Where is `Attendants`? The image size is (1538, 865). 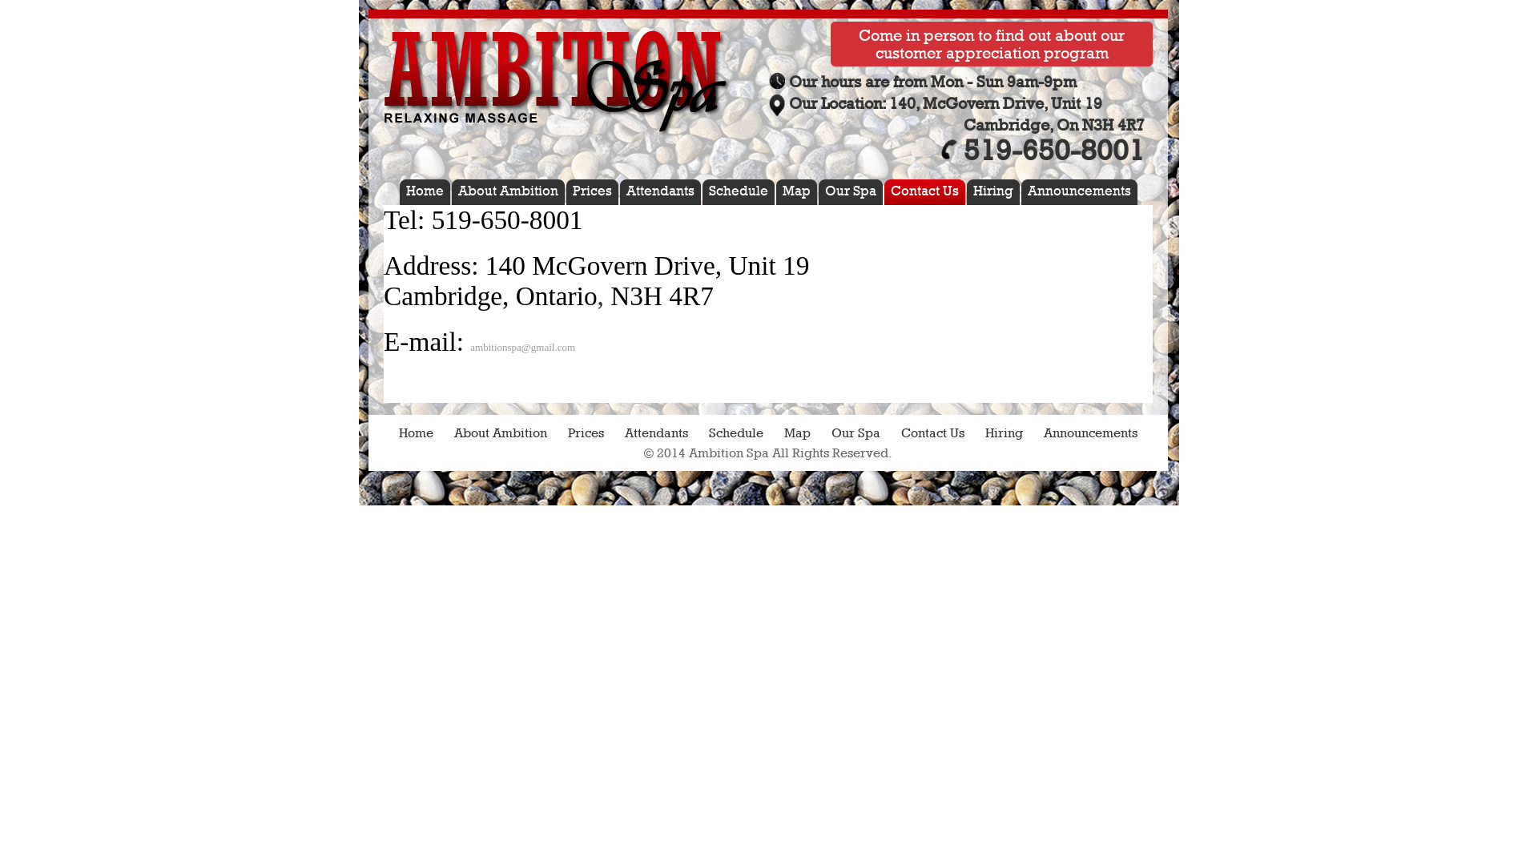
Attendants is located at coordinates (657, 432).